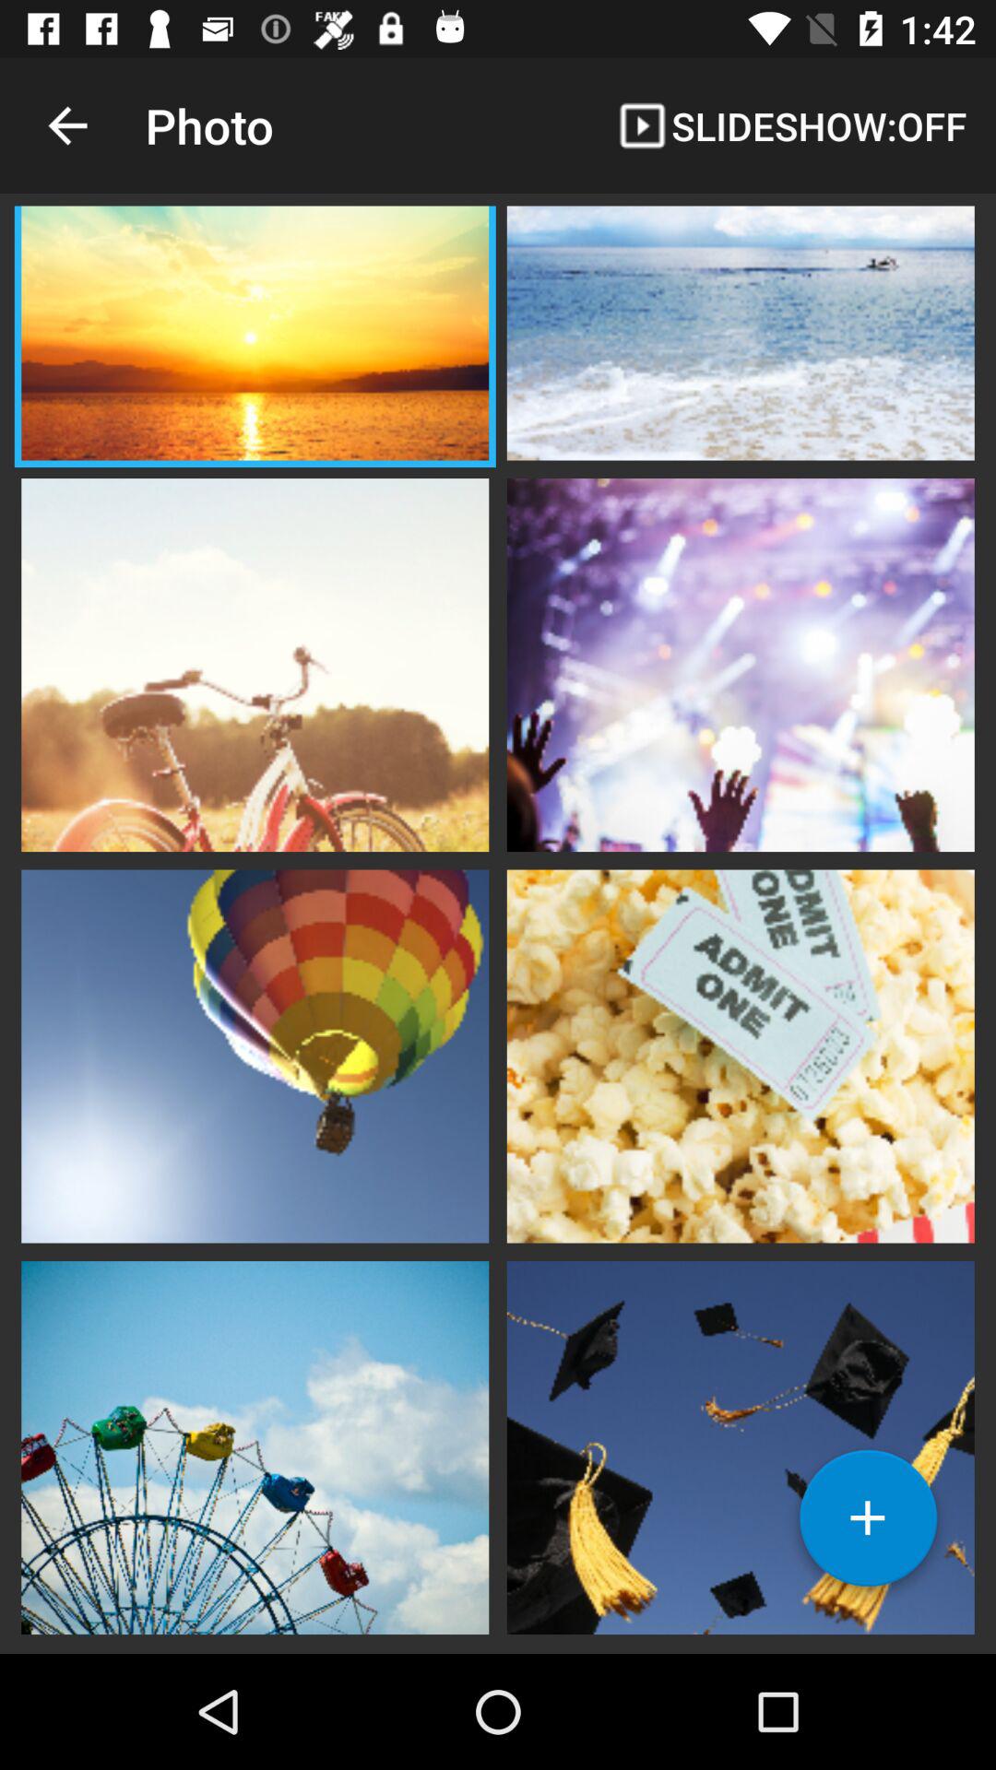 The image size is (996, 1770). I want to click on open picture to see in full screen, so click(741, 1054).